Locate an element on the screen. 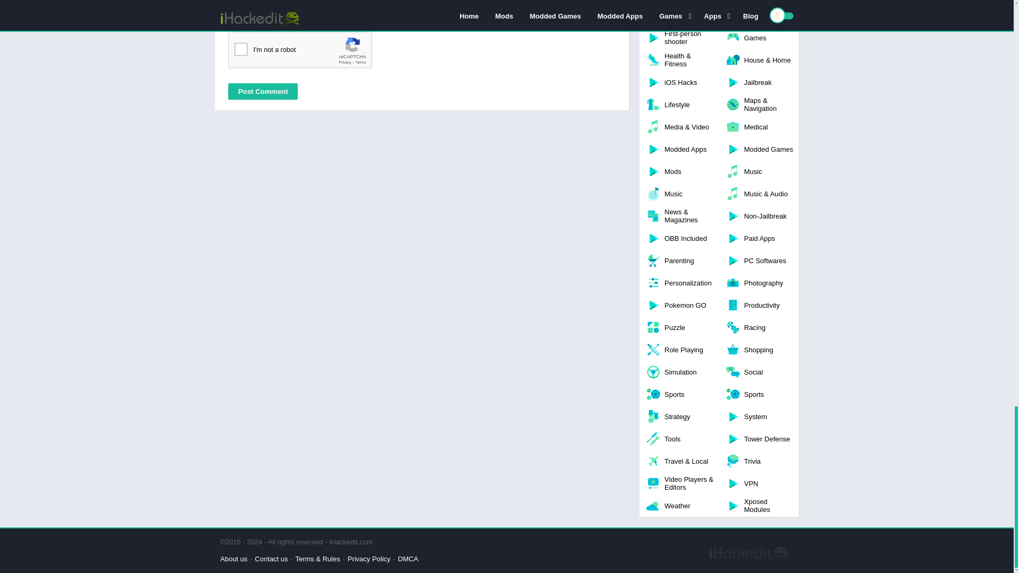 Image resolution: width=1019 pixels, height=573 pixels. yes is located at coordinates (234, 12).